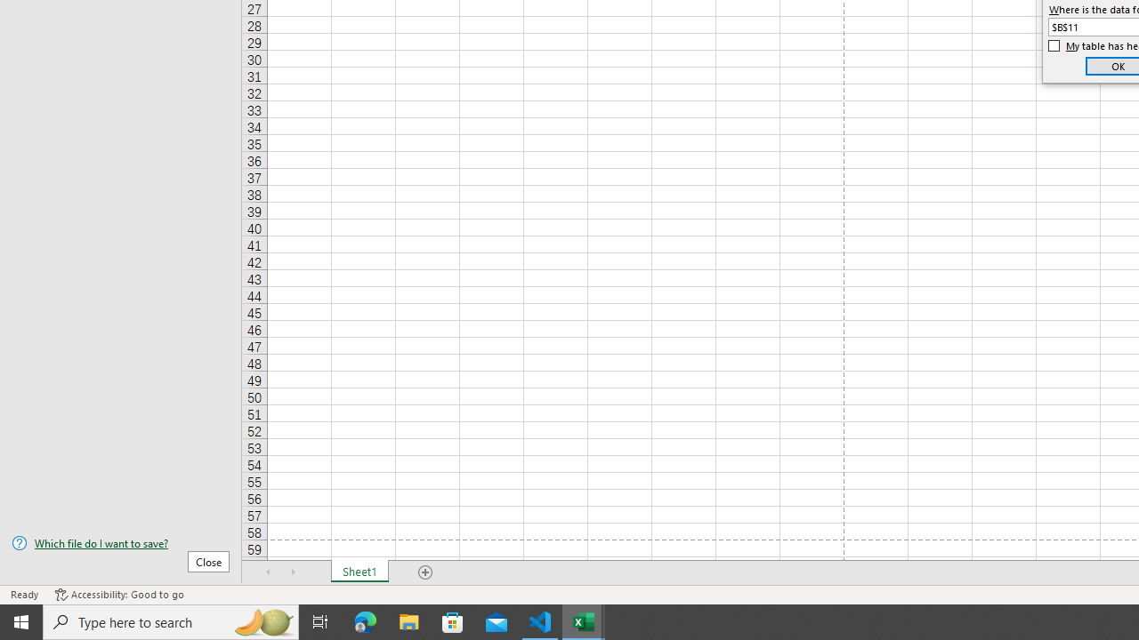  What do you see at coordinates (359, 572) in the screenshot?
I see `Sheet1` at bounding box center [359, 572].